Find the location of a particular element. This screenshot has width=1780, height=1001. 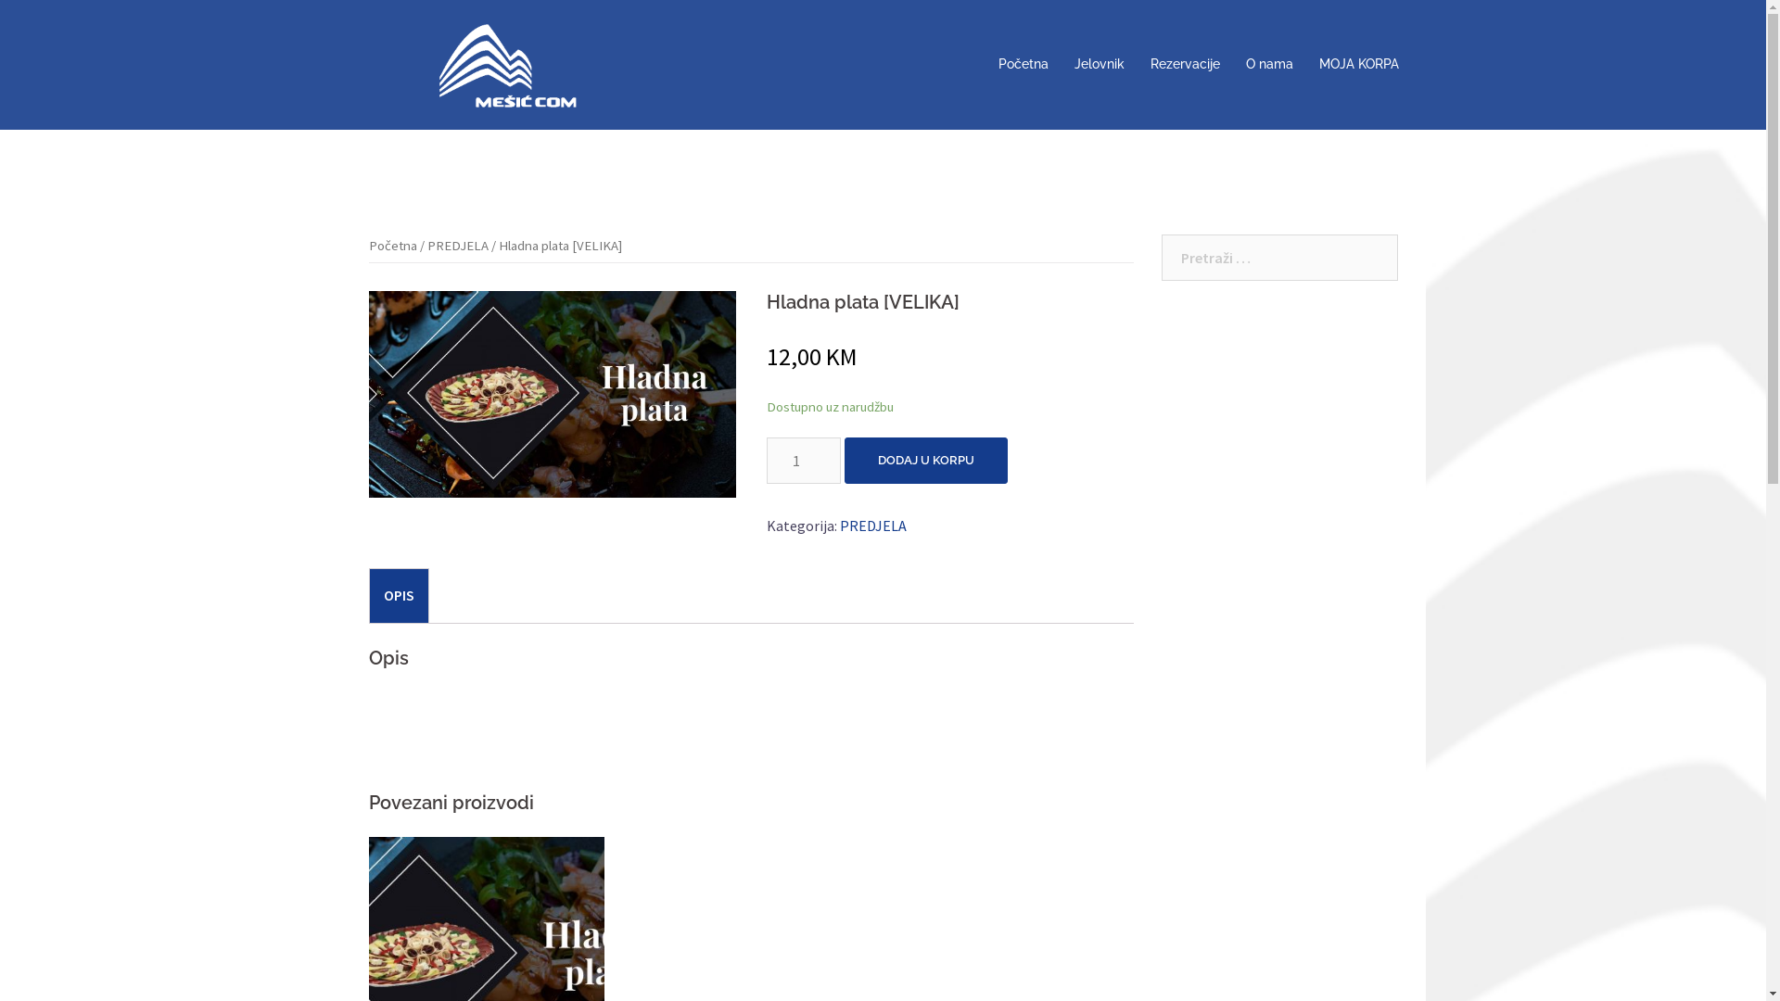

DODAJ U KORPU is located at coordinates (925, 461).